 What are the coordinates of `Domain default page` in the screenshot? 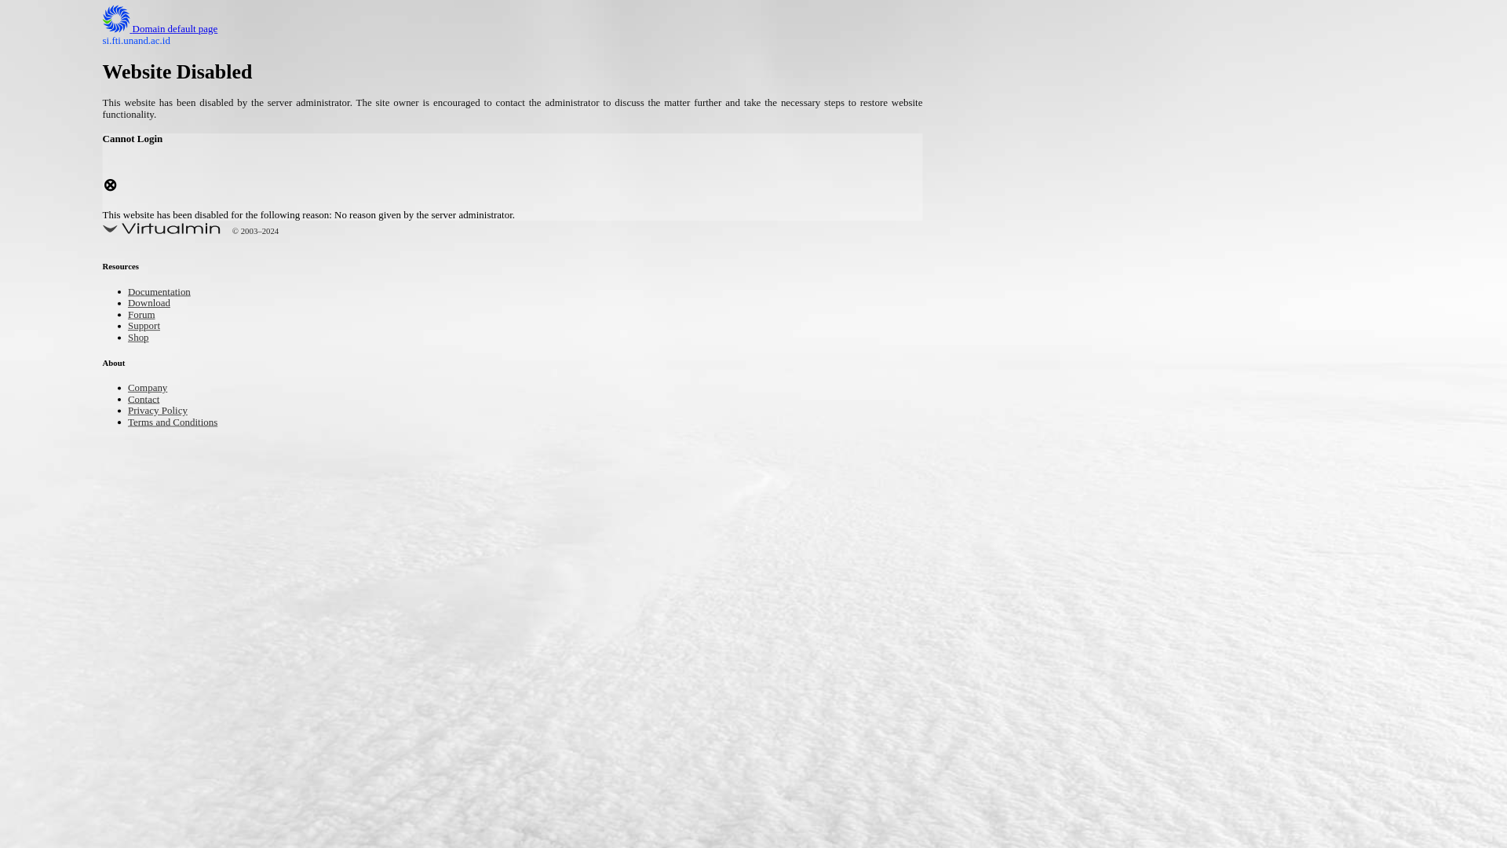 It's located at (173, 30).